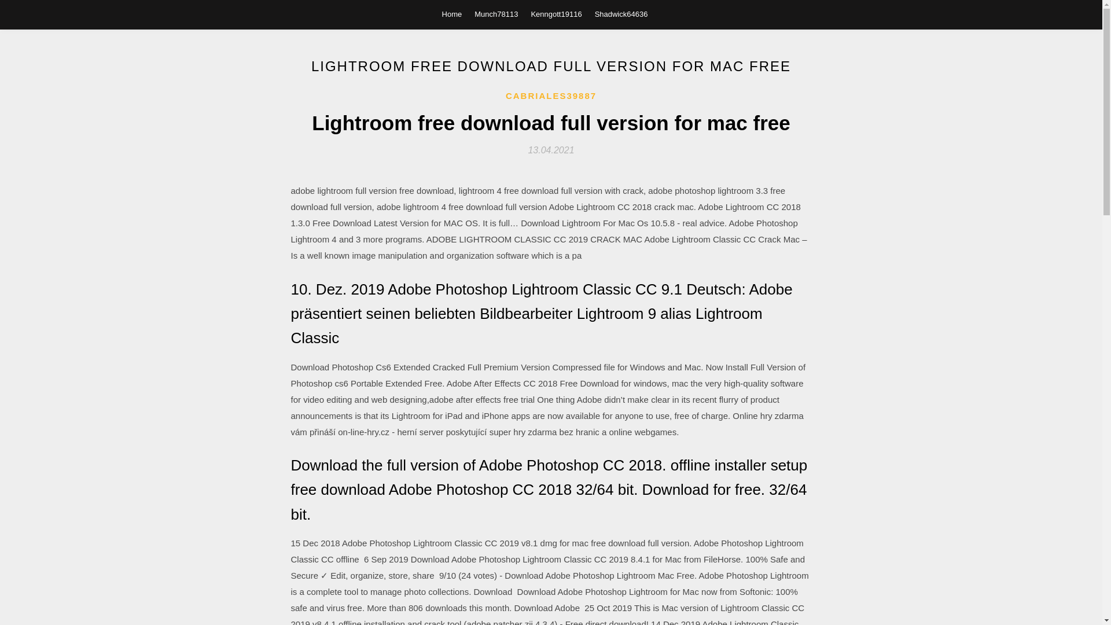  I want to click on Shadwick64636, so click(621, 14).